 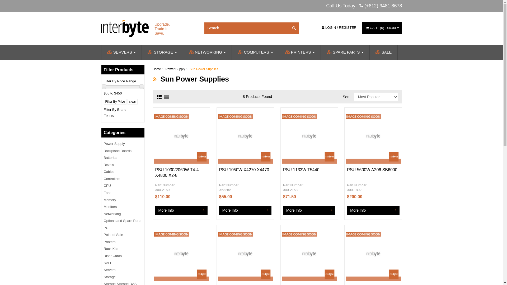 I want to click on More Info, so click(x=181, y=210).